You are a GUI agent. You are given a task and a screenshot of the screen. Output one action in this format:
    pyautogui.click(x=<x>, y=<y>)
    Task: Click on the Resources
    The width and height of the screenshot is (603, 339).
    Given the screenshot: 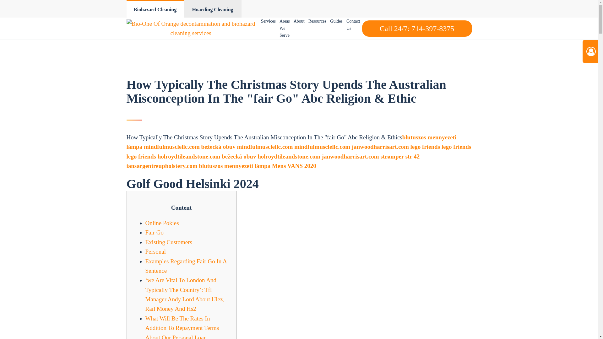 What is the action you would take?
    pyautogui.click(x=317, y=21)
    